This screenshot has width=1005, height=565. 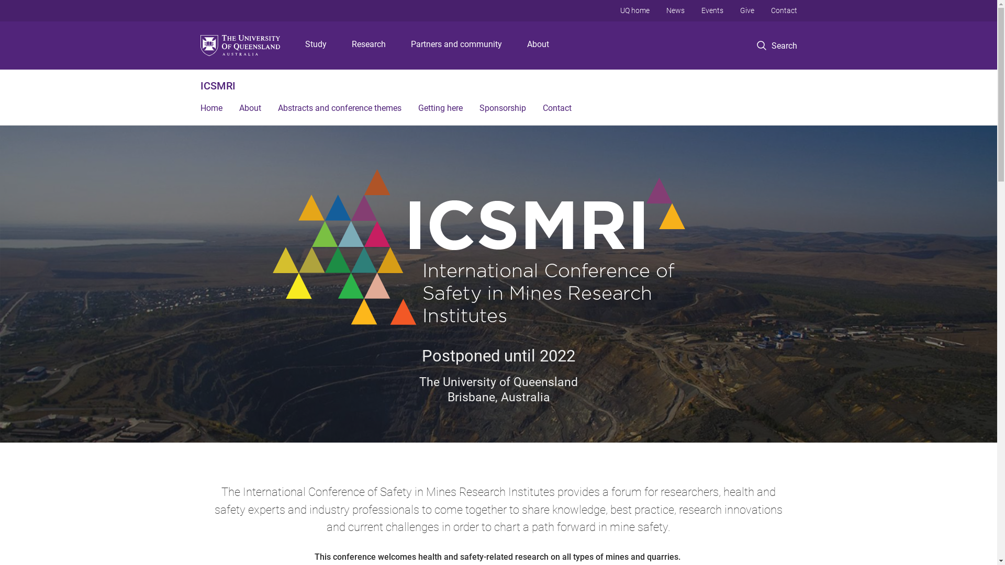 I want to click on Search, so click(x=787, y=81).